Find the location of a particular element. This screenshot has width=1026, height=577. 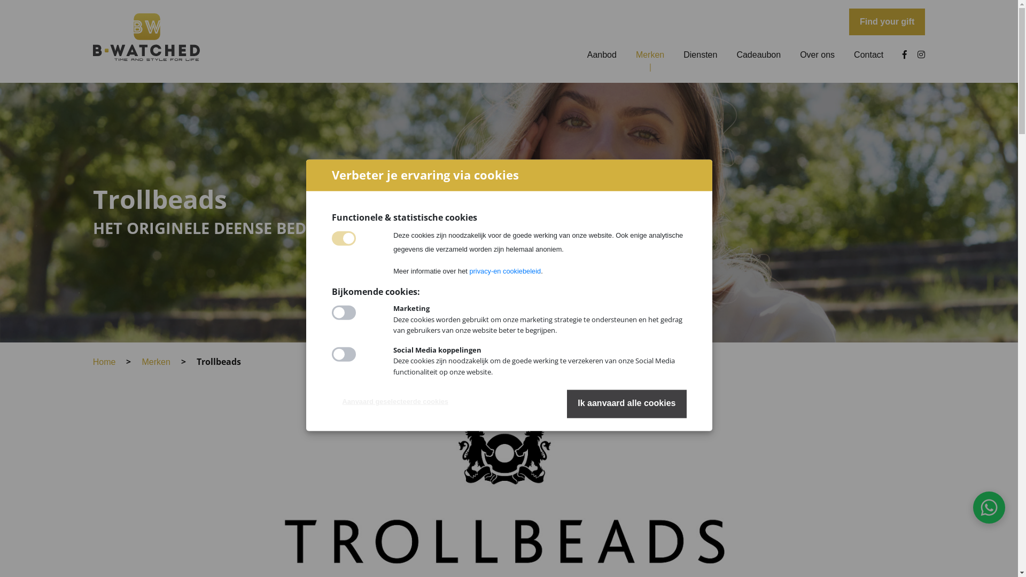

Find your gift is located at coordinates (887, 22).